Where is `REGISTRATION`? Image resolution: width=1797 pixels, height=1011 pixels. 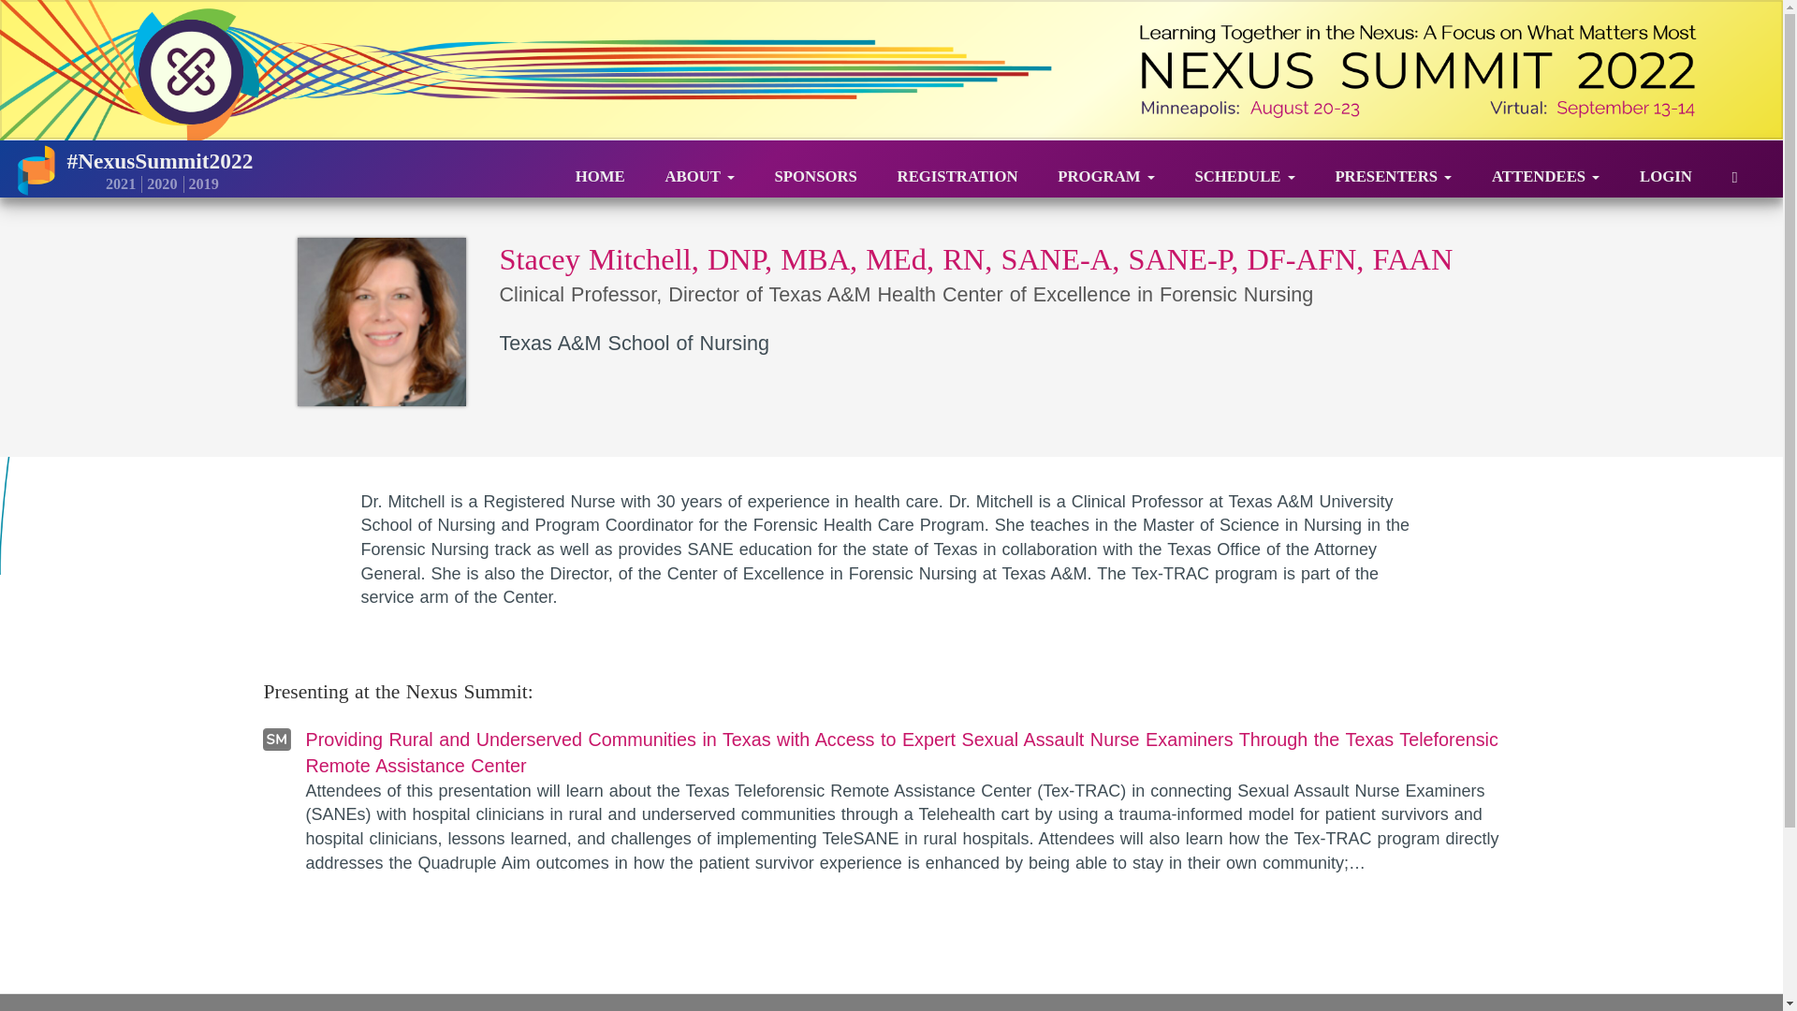
REGISTRATION is located at coordinates (957, 169).